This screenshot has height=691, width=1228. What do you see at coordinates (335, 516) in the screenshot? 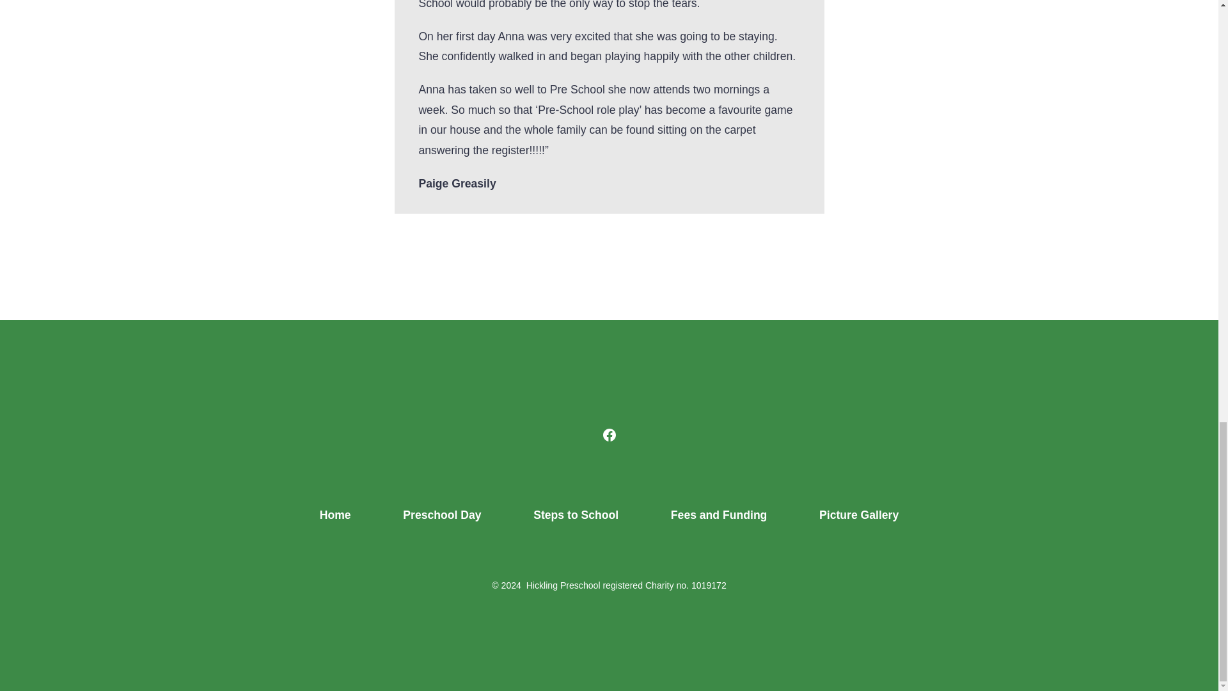
I see `Home` at bounding box center [335, 516].